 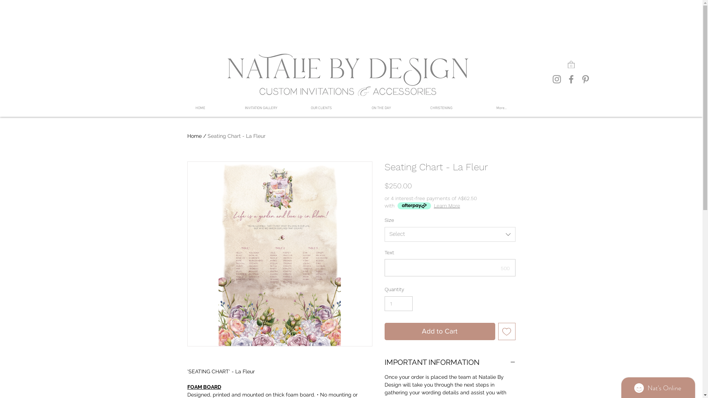 I want to click on Seating Chart - La Fleur, so click(x=236, y=136).